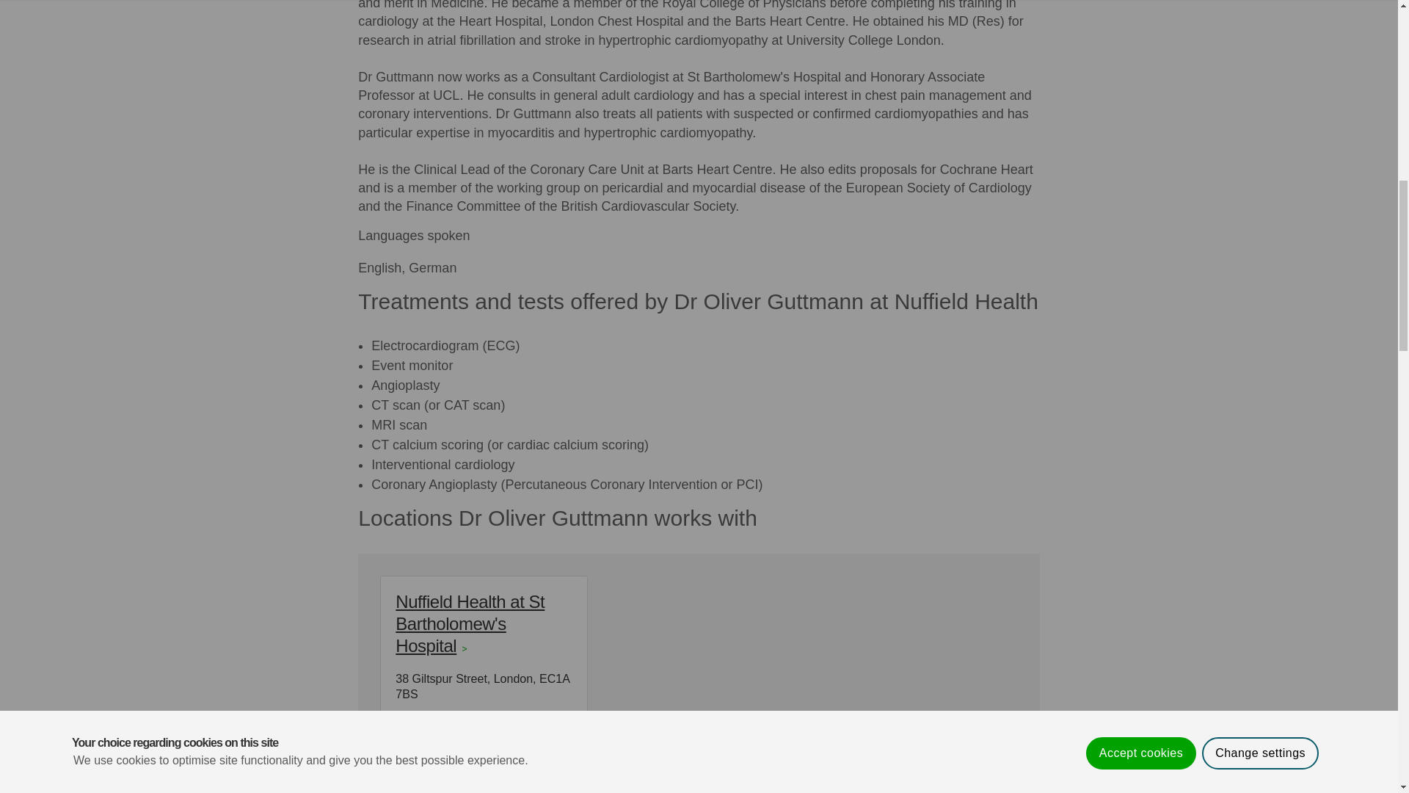 Image resolution: width=1409 pixels, height=793 pixels. I want to click on Accept cookies, so click(1141, 23).